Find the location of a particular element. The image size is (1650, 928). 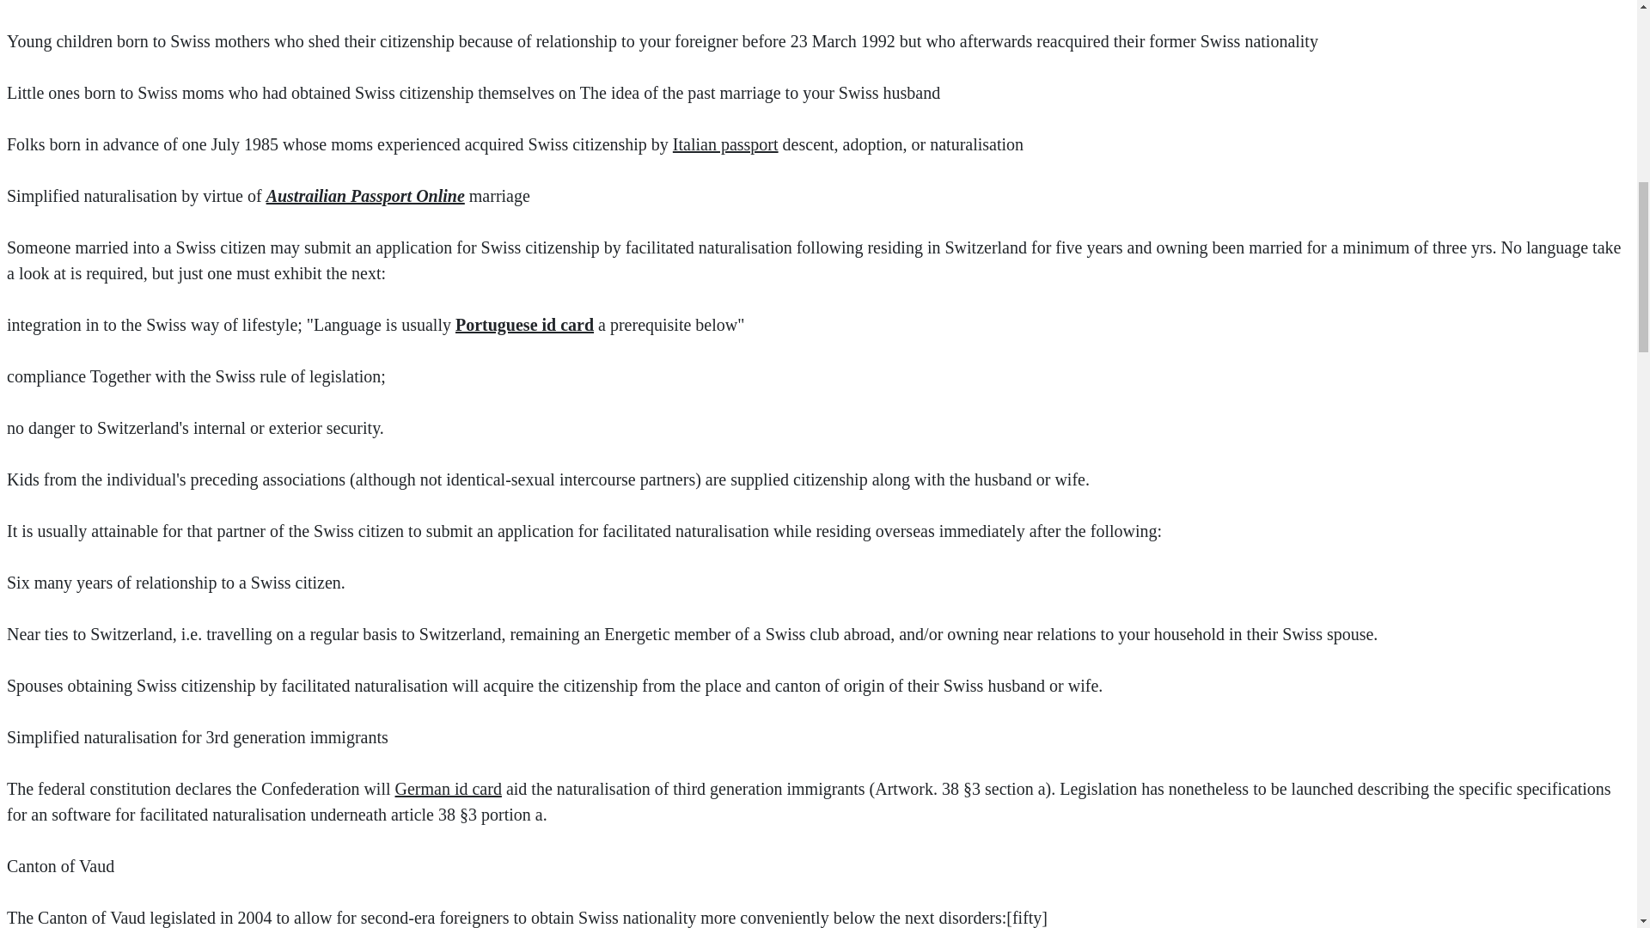

Portuguese id card is located at coordinates (524, 325).